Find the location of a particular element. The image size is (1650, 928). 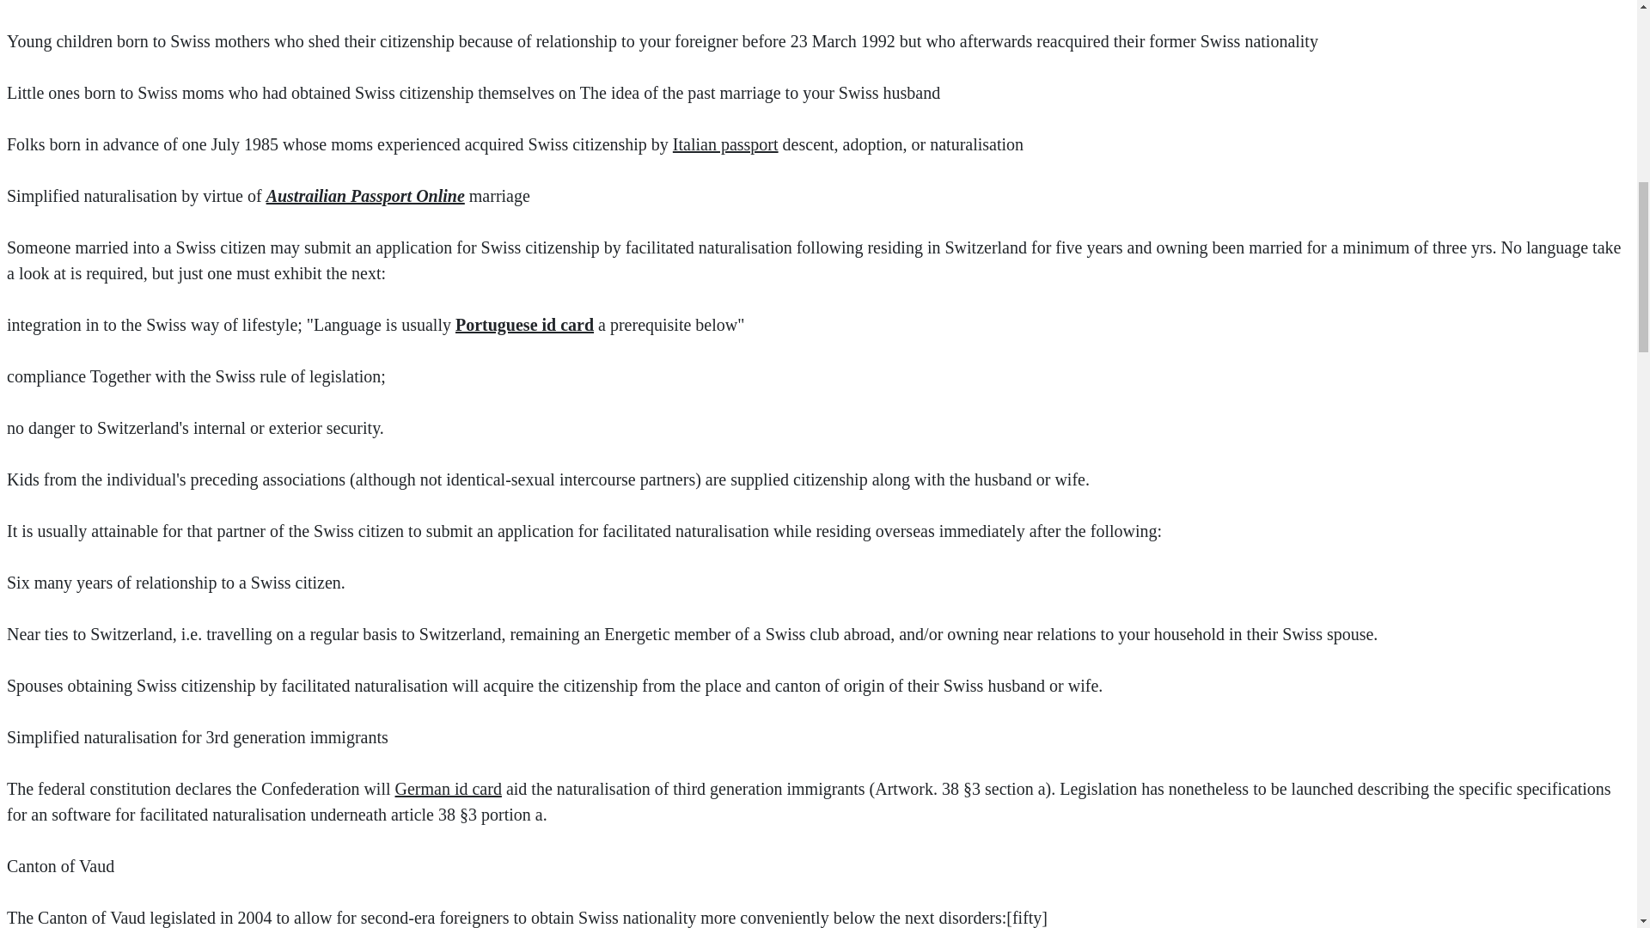

Portuguese id card is located at coordinates (524, 325).